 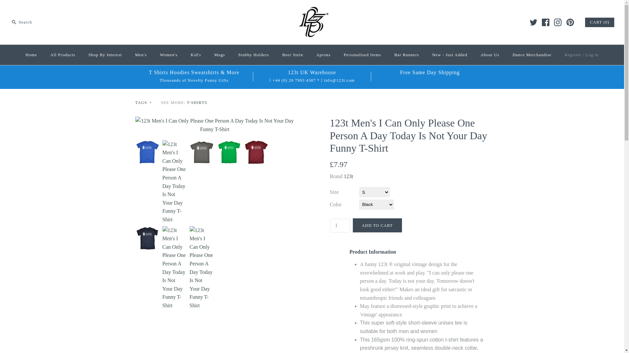 I want to click on Log in, so click(x=592, y=55).